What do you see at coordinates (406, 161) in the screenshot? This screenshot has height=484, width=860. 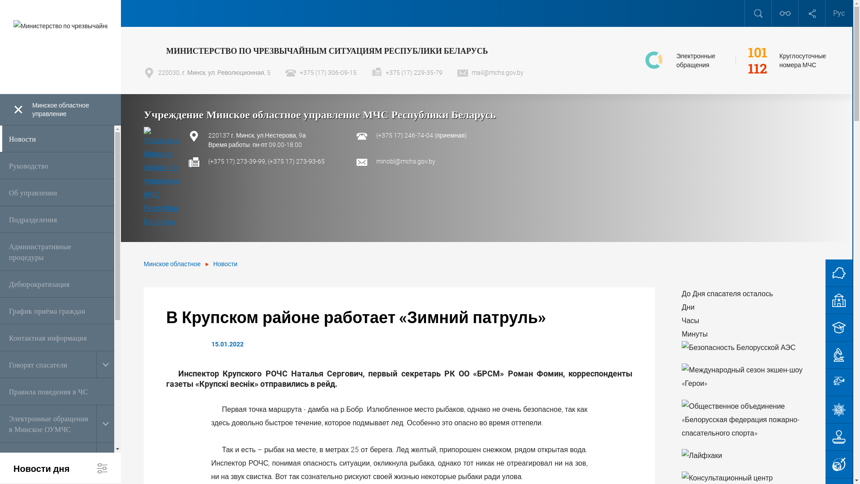 I see `minobl@mchs.gov.by` at bounding box center [406, 161].